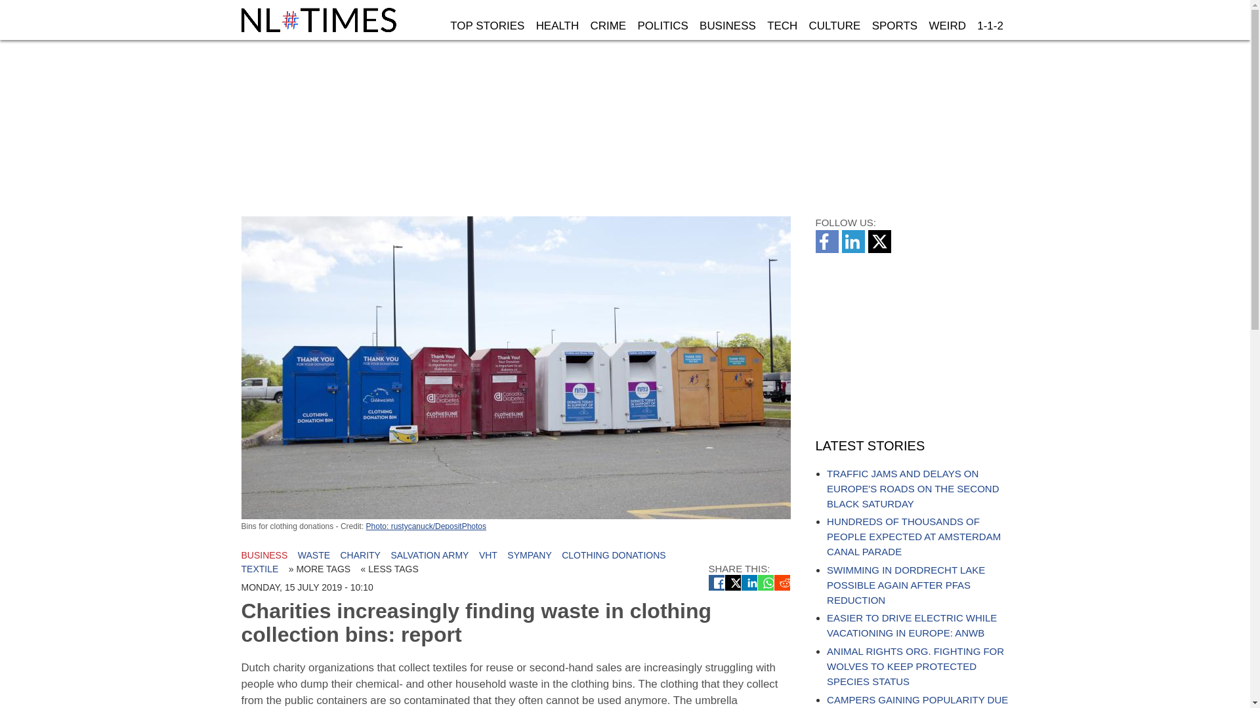  What do you see at coordinates (487, 26) in the screenshot?
I see `TOP STORIES` at bounding box center [487, 26].